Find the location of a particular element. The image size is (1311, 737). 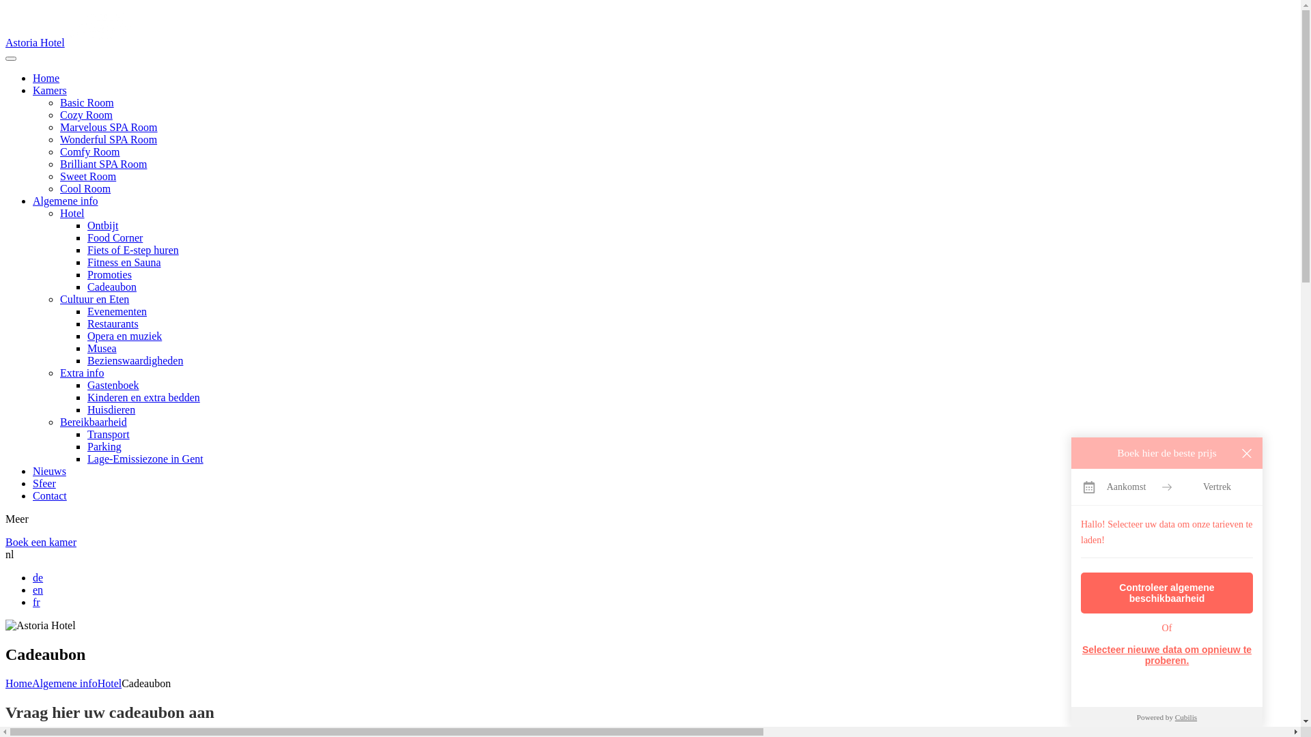

Hotel is located at coordinates (72, 213).